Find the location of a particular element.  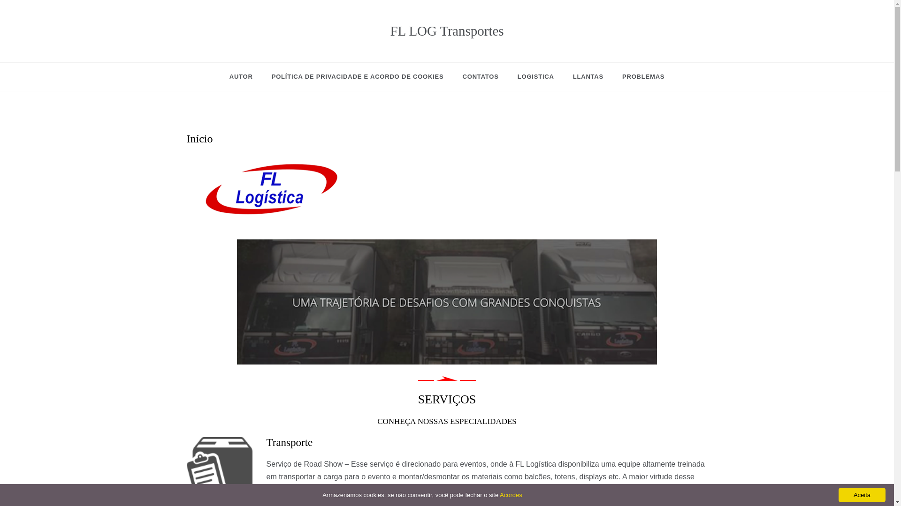

Acordes is located at coordinates (511, 495).